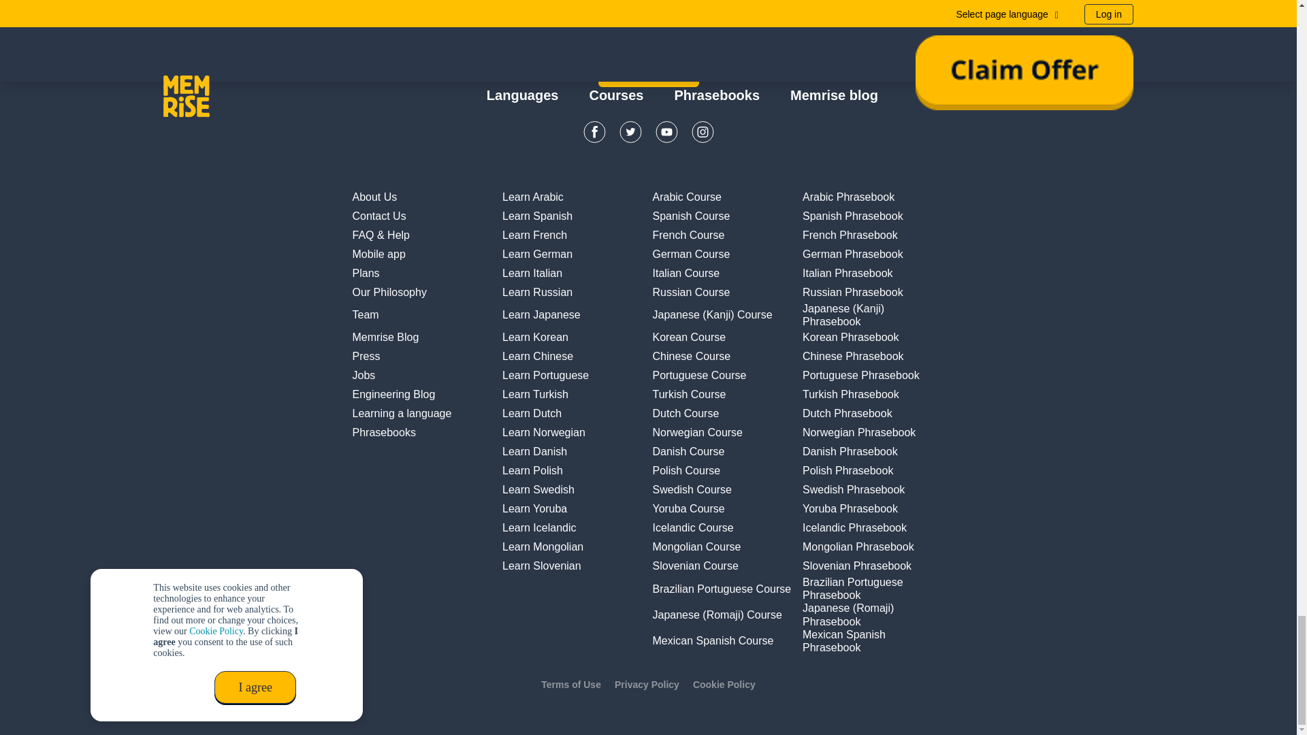  What do you see at coordinates (647, 75) in the screenshot?
I see `Start learning` at bounding box center [647, 75].